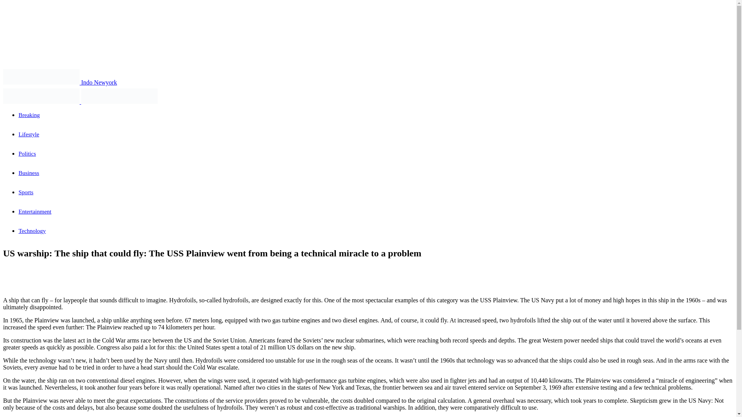 The width and height of the screenshot is (742, 417). What do you see at coordinates (29, 173) in the screenshot?
I see `Business` at bounding box center [29, 173].